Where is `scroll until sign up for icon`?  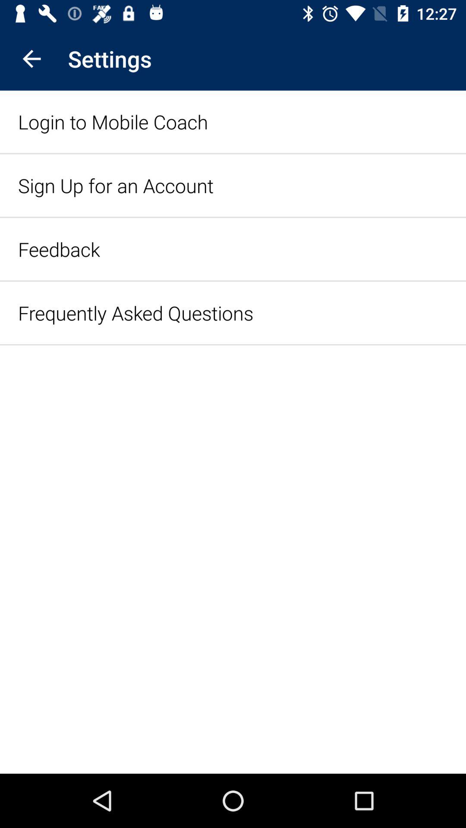
scroll until sign up for icon is located at coordinates (116, 185).